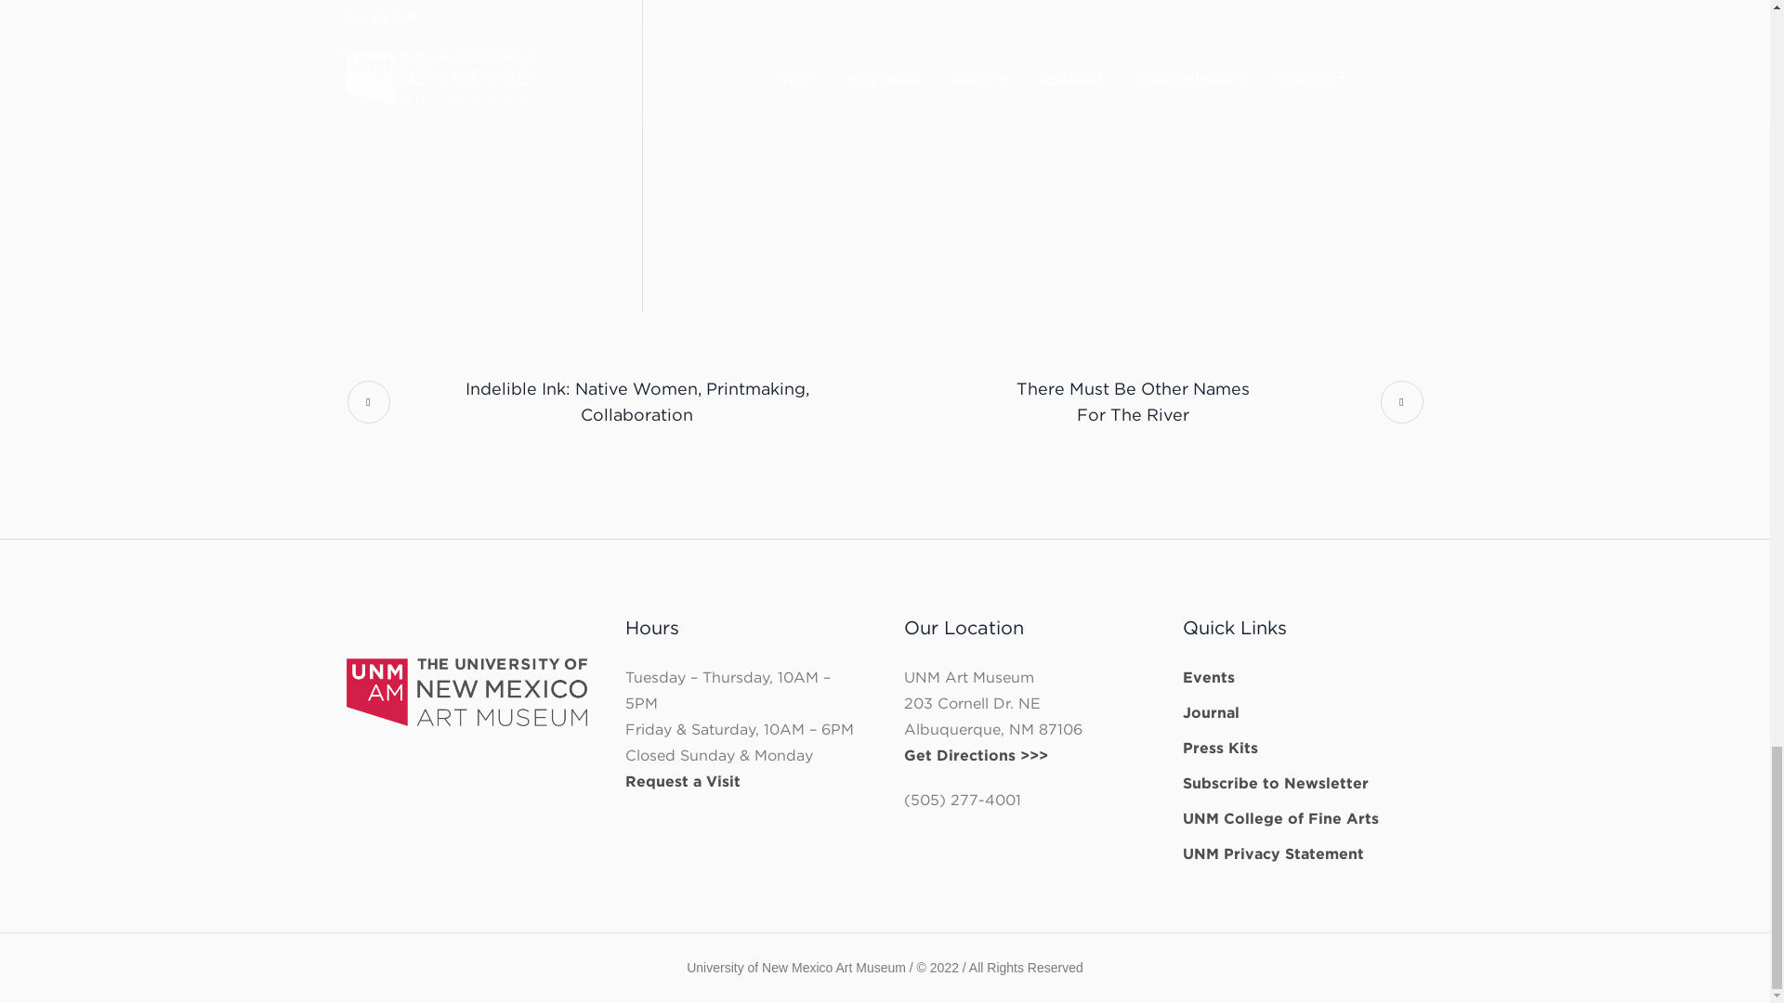 Image resolution: width=1784 pixels, height=1003 pixels. Describe the element at coordinates (682, 781) in the screenshot. I see `Subscribe to Newsletter` at that location.